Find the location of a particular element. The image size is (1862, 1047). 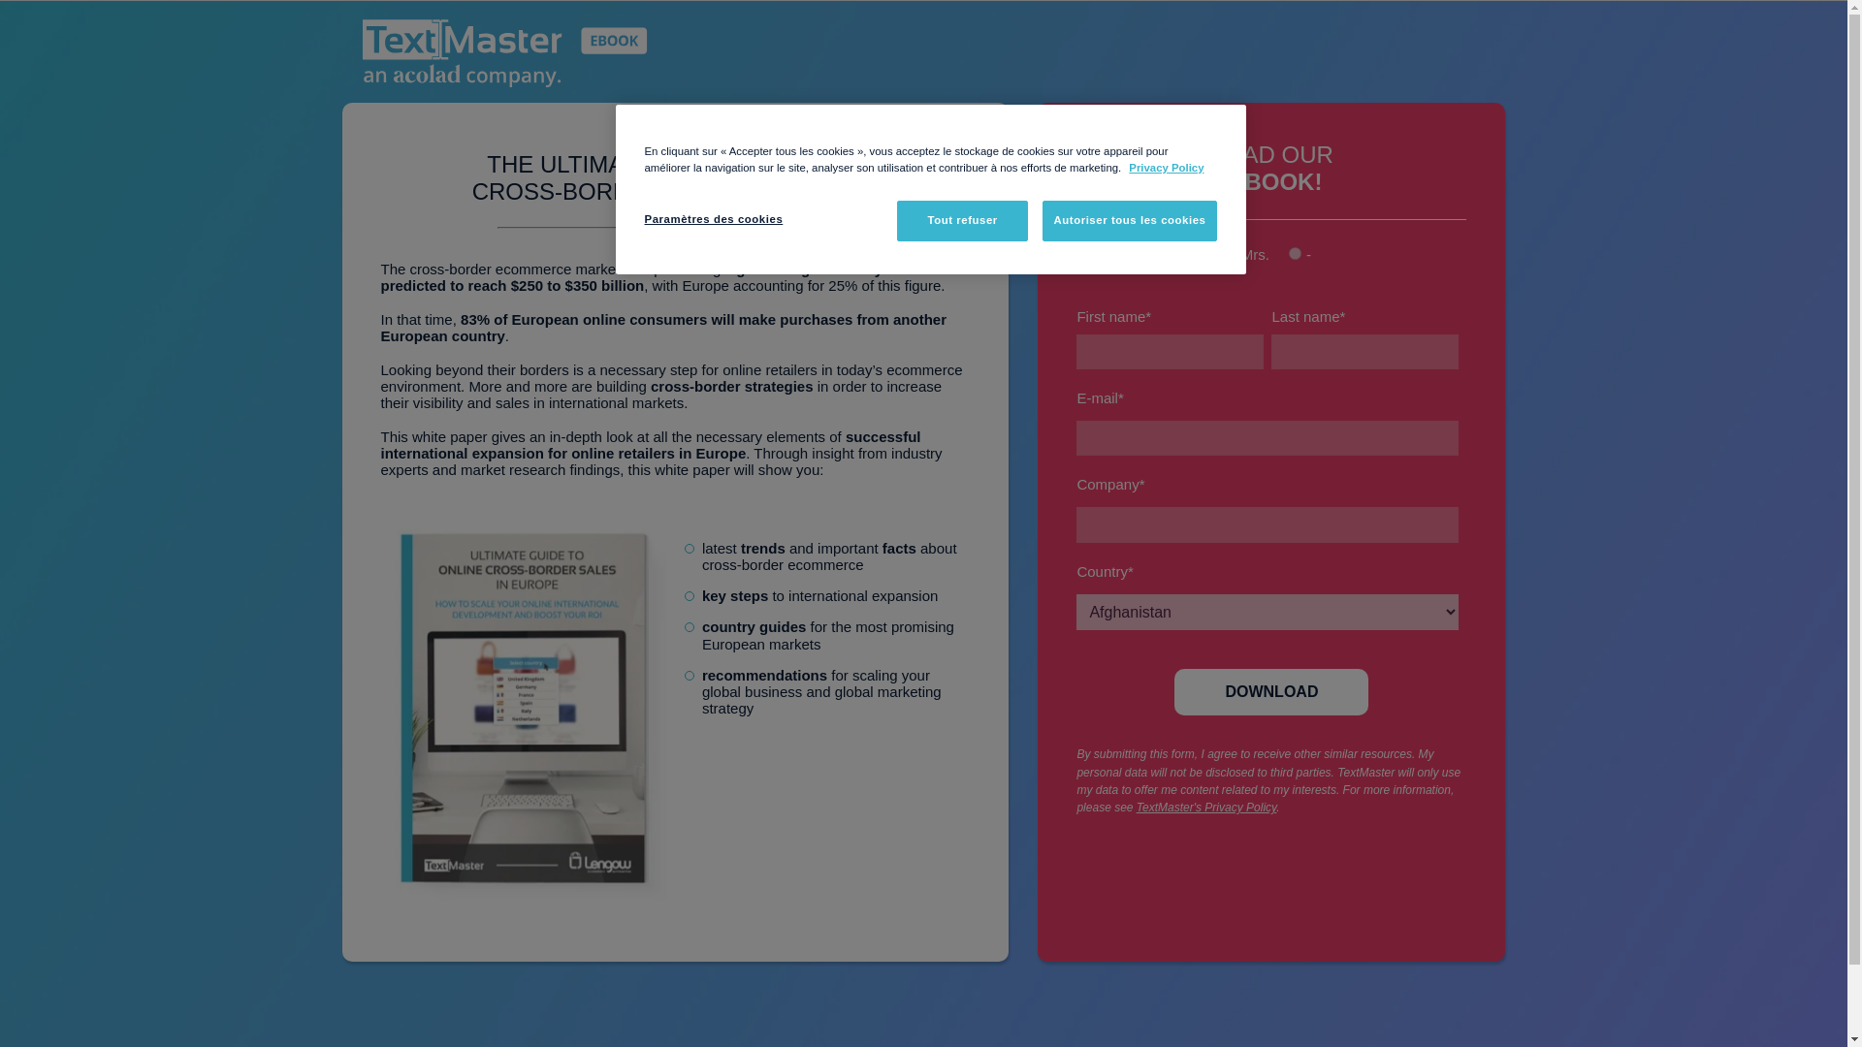

TextMaster's Privacy Policy is located at coordinates (1205, 808).